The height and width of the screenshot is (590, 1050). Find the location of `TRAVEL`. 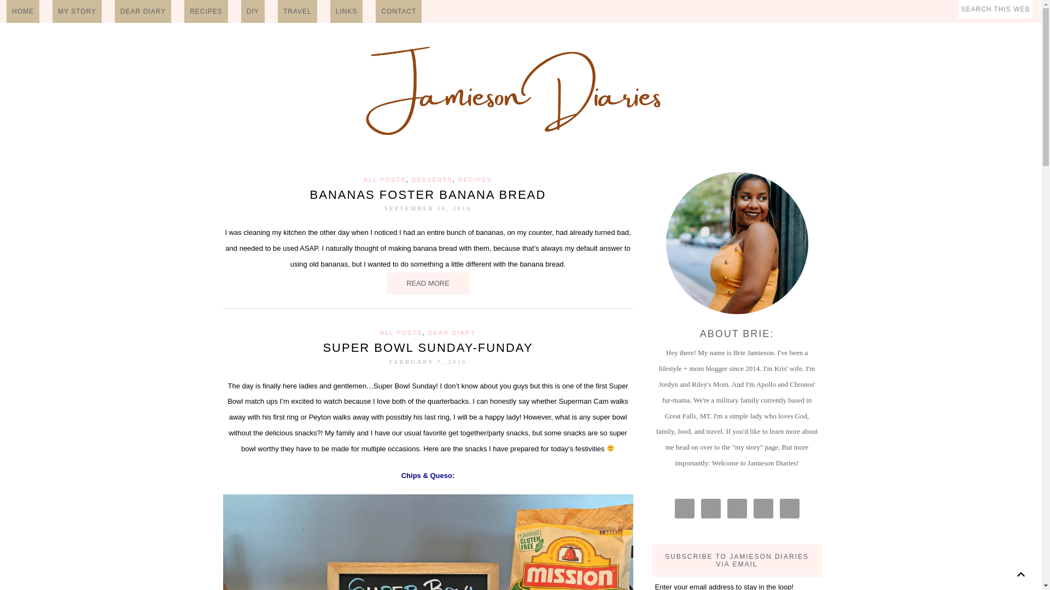

TRAVEL is located at coordinates (297, 11).